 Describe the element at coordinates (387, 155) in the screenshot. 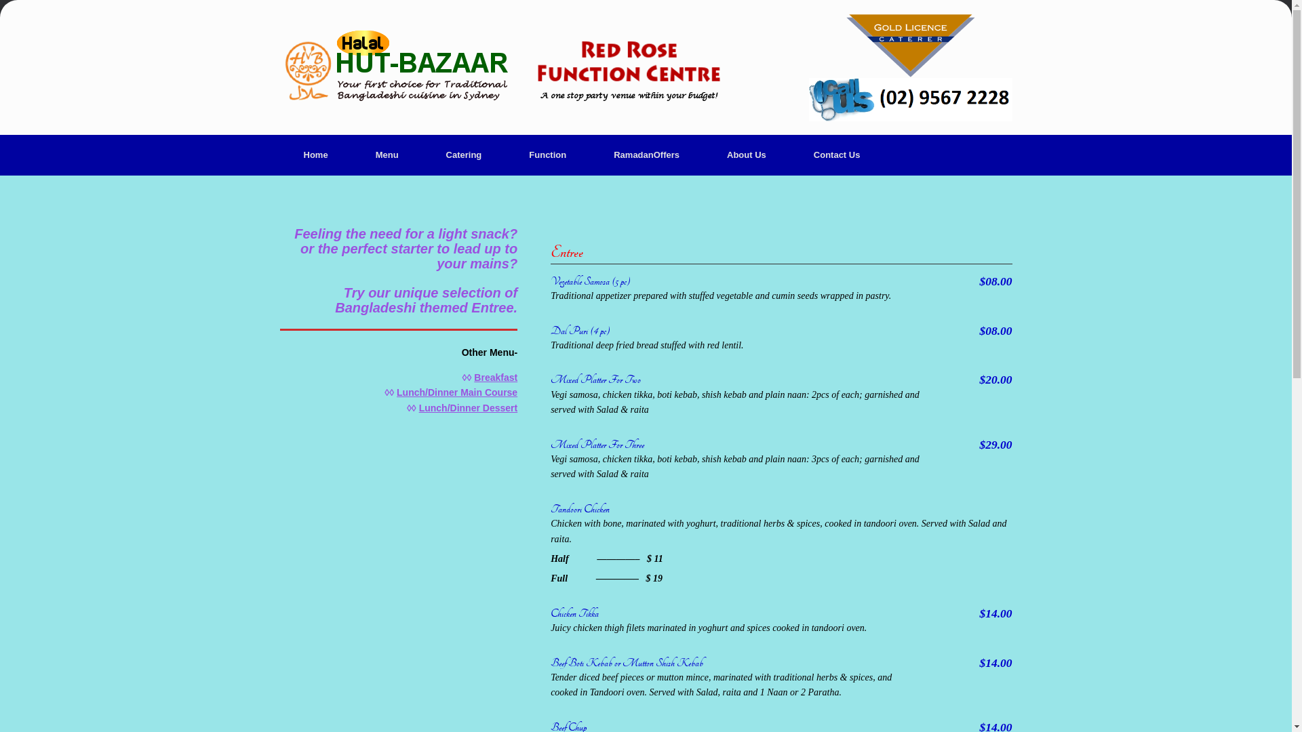

I see `Menu` at that location.